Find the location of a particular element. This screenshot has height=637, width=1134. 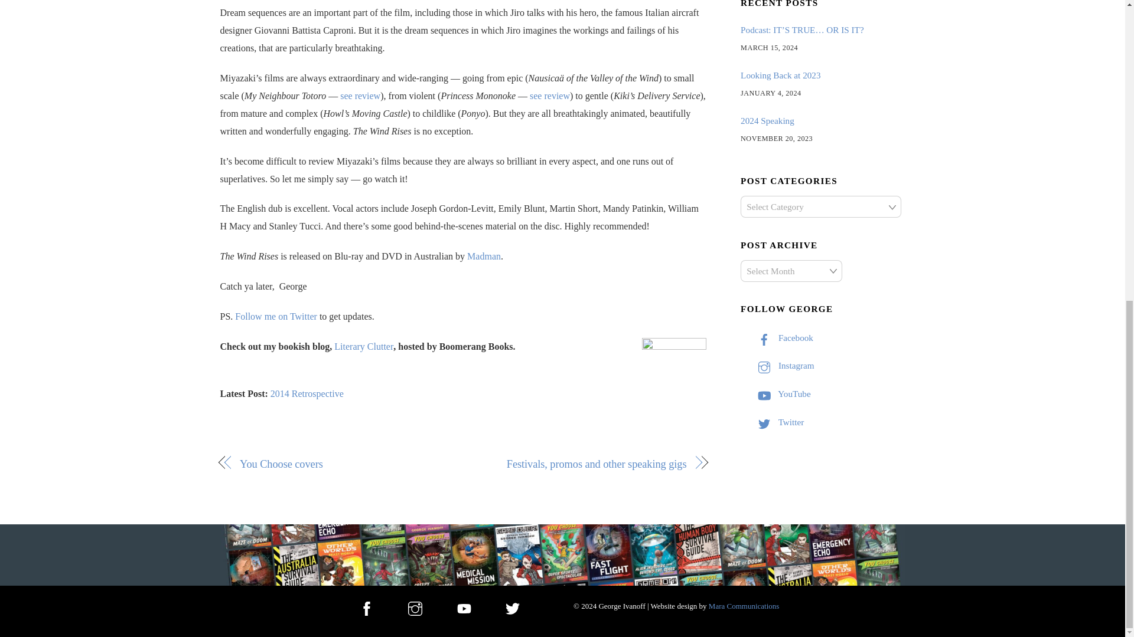

Madman is located at coordinates (484, 256).